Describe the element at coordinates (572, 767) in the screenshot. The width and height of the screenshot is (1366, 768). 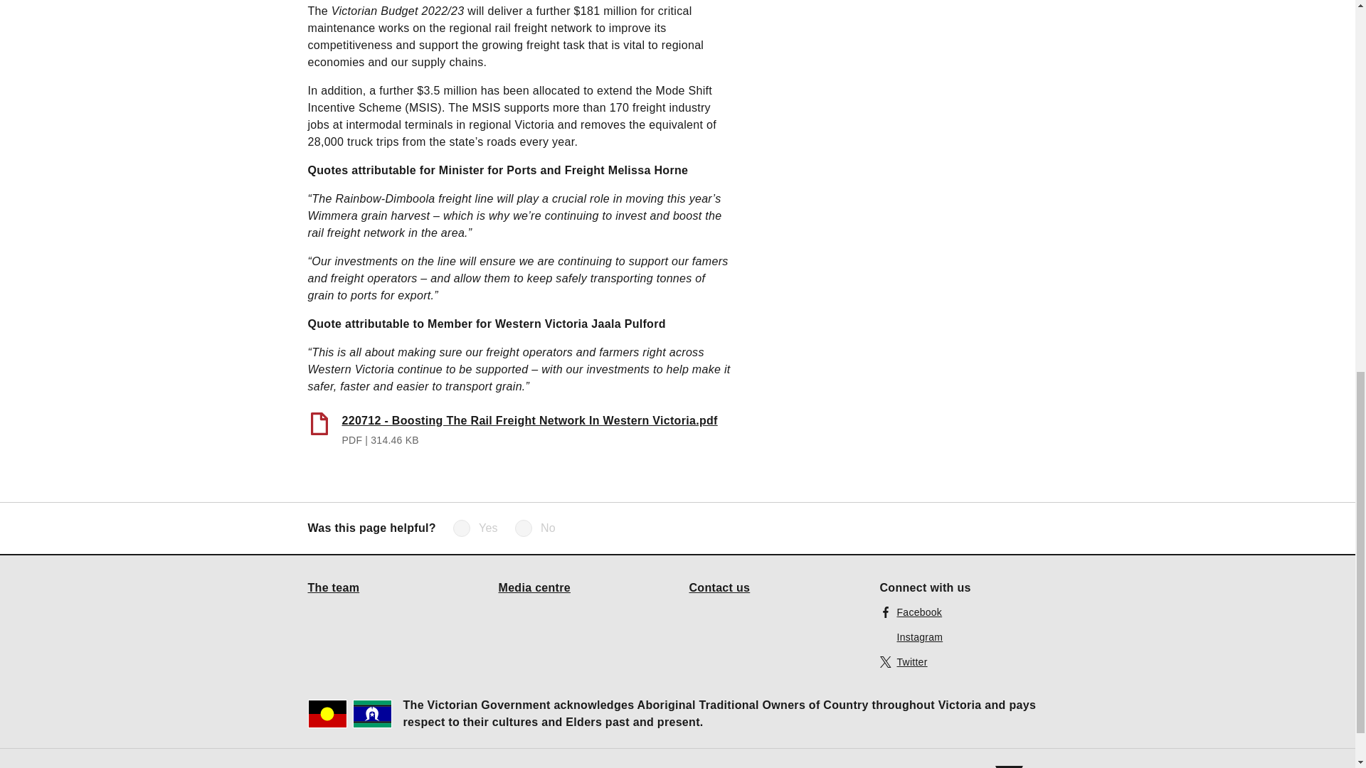
I see `Contact us` at that location.